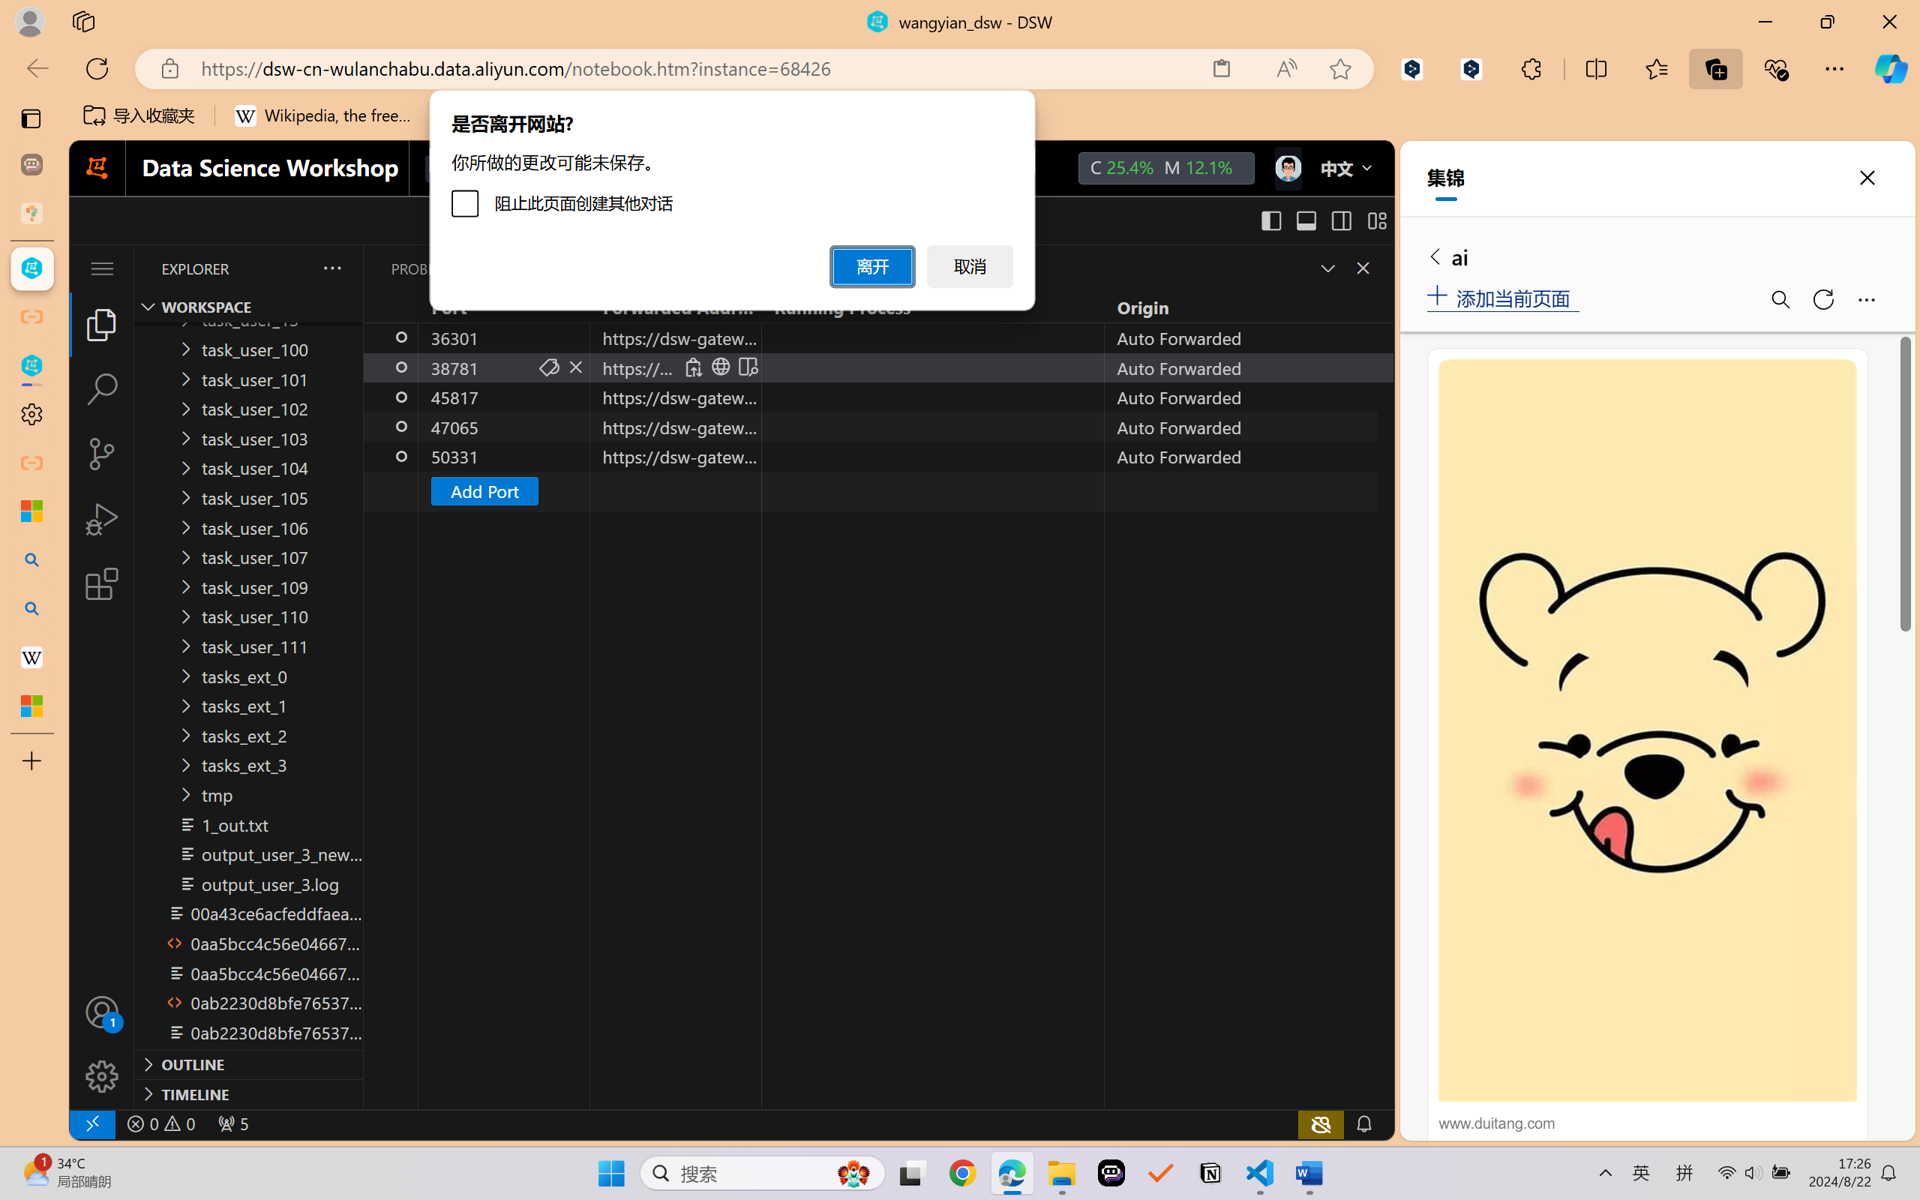  What do you see at coordinates (102, 268) in the screenshot?
I see `Application Menu` at bounding box center [102, 268].